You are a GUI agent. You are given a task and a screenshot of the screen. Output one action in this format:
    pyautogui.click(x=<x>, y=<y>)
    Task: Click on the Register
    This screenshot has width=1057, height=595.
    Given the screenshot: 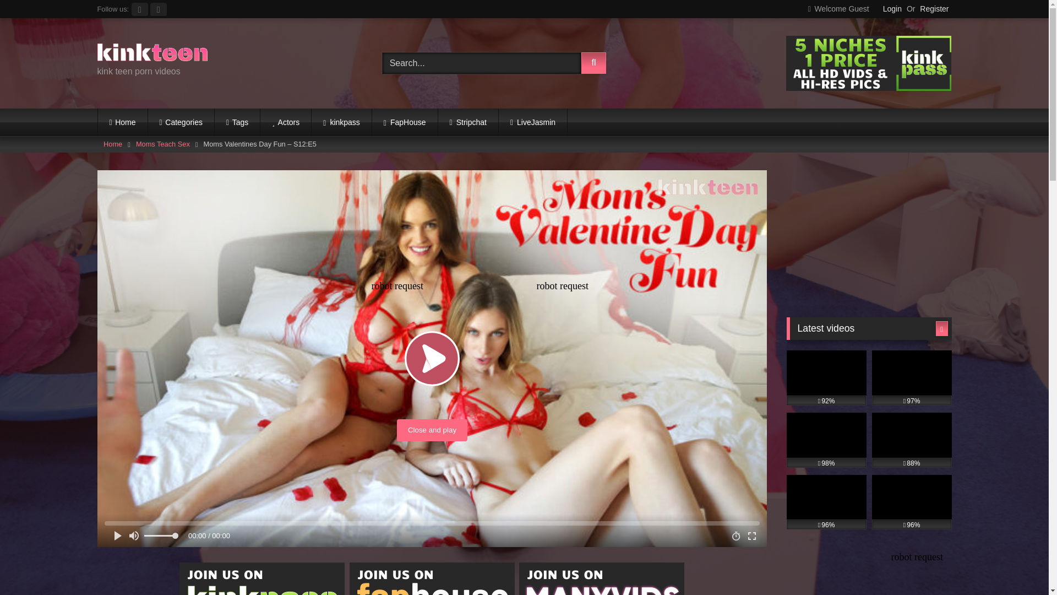 What is the action you would take?
    pyautogui.click(x=934, y=9)
    